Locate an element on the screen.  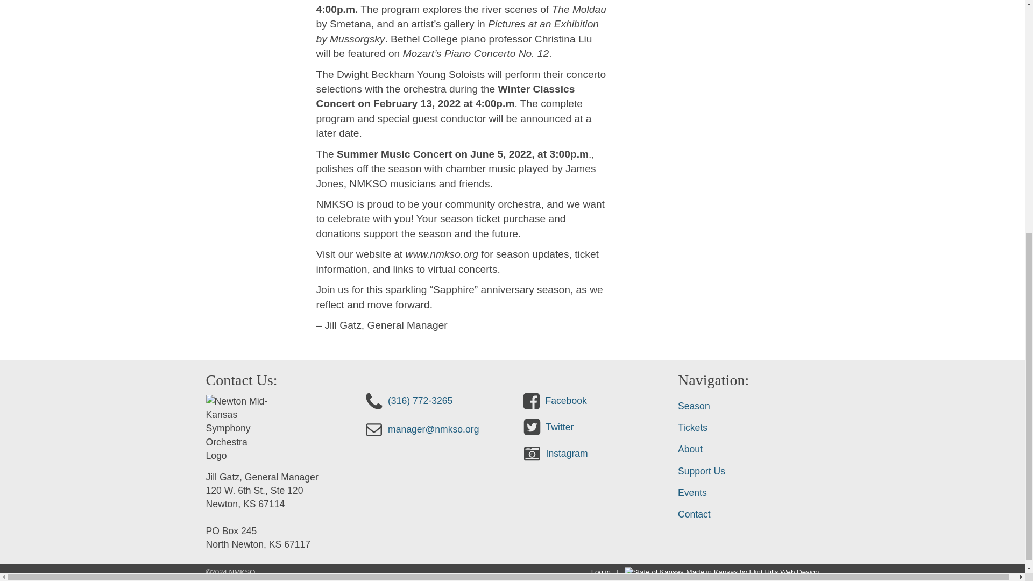
Instagram is located at coordinates (554, 450).